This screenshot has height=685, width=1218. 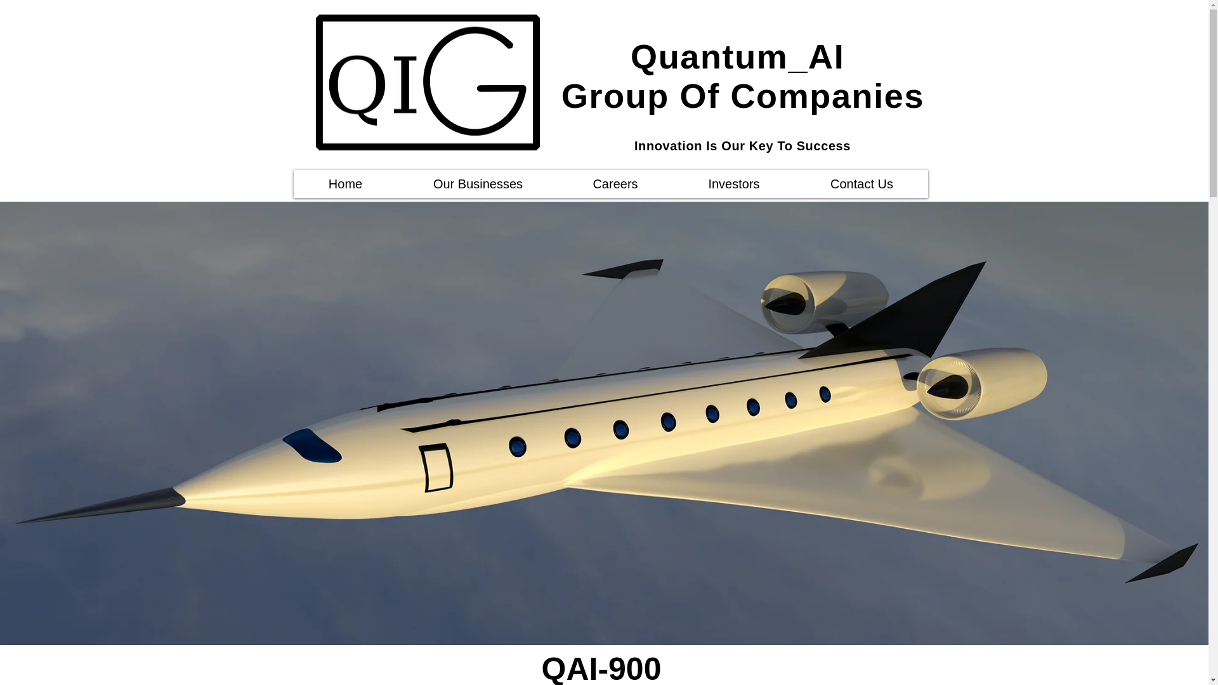 I want to click on Investors, so click(x=733, y=184).